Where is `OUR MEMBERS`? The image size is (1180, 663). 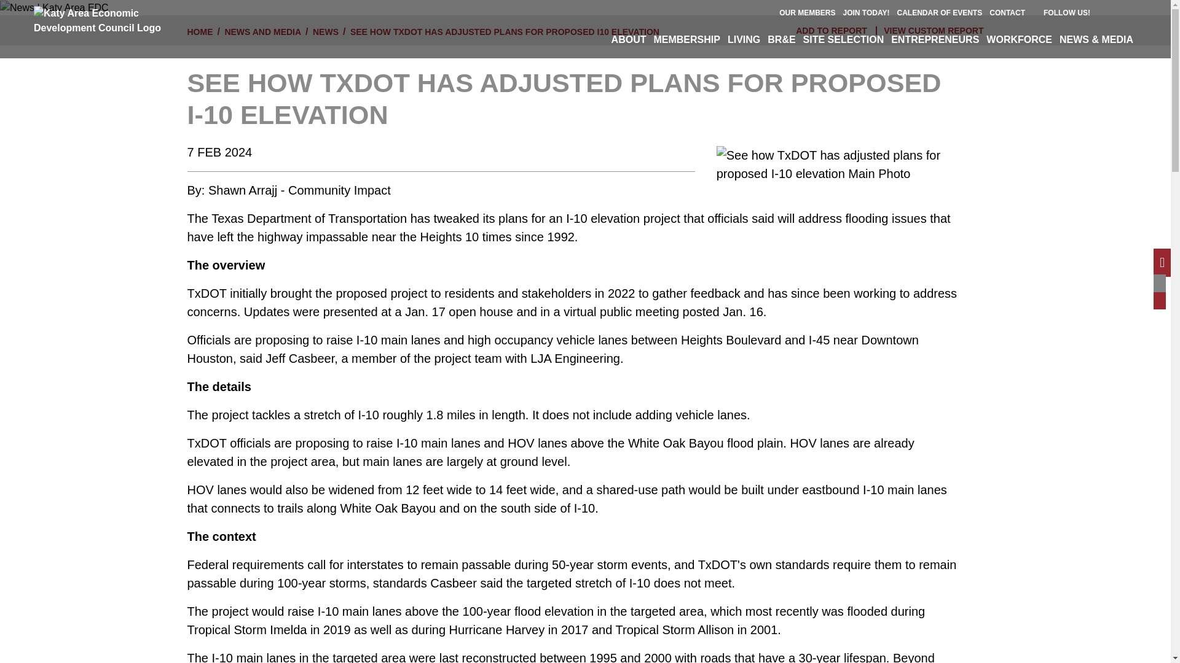
OUR MEMBERS is located at coordinates (807, 13).